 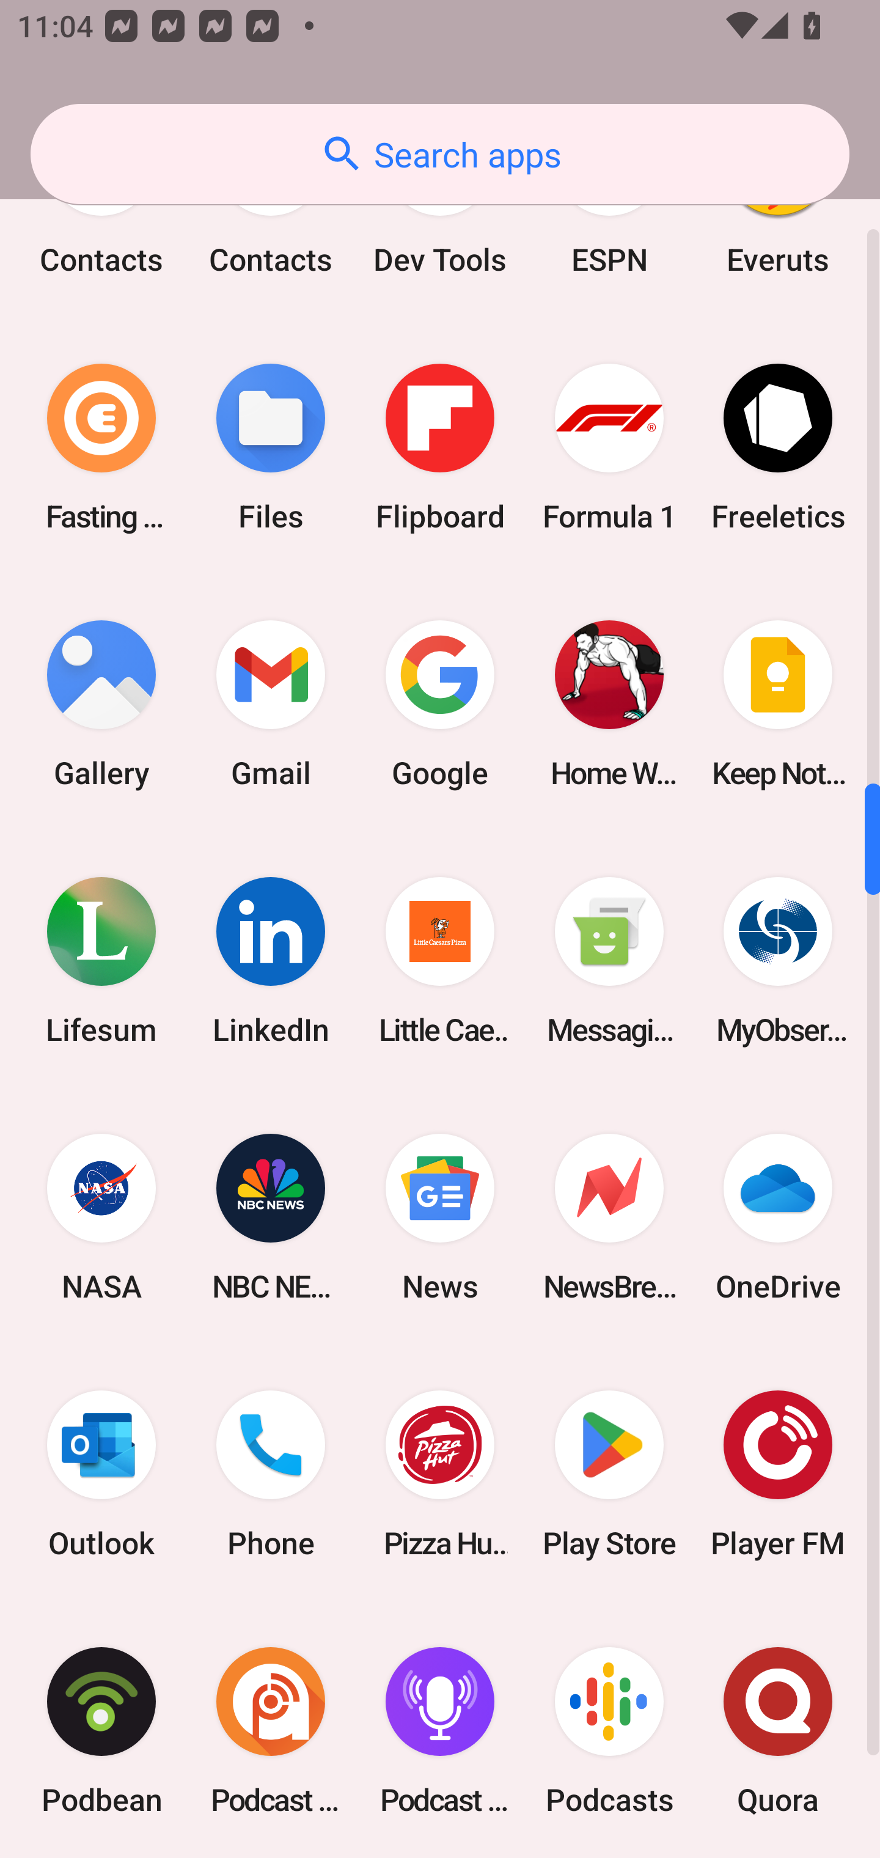 What do you see at coordinates (440, 447) in the screenshot?
I see `Flipboard` at bounding box center [440, 447].